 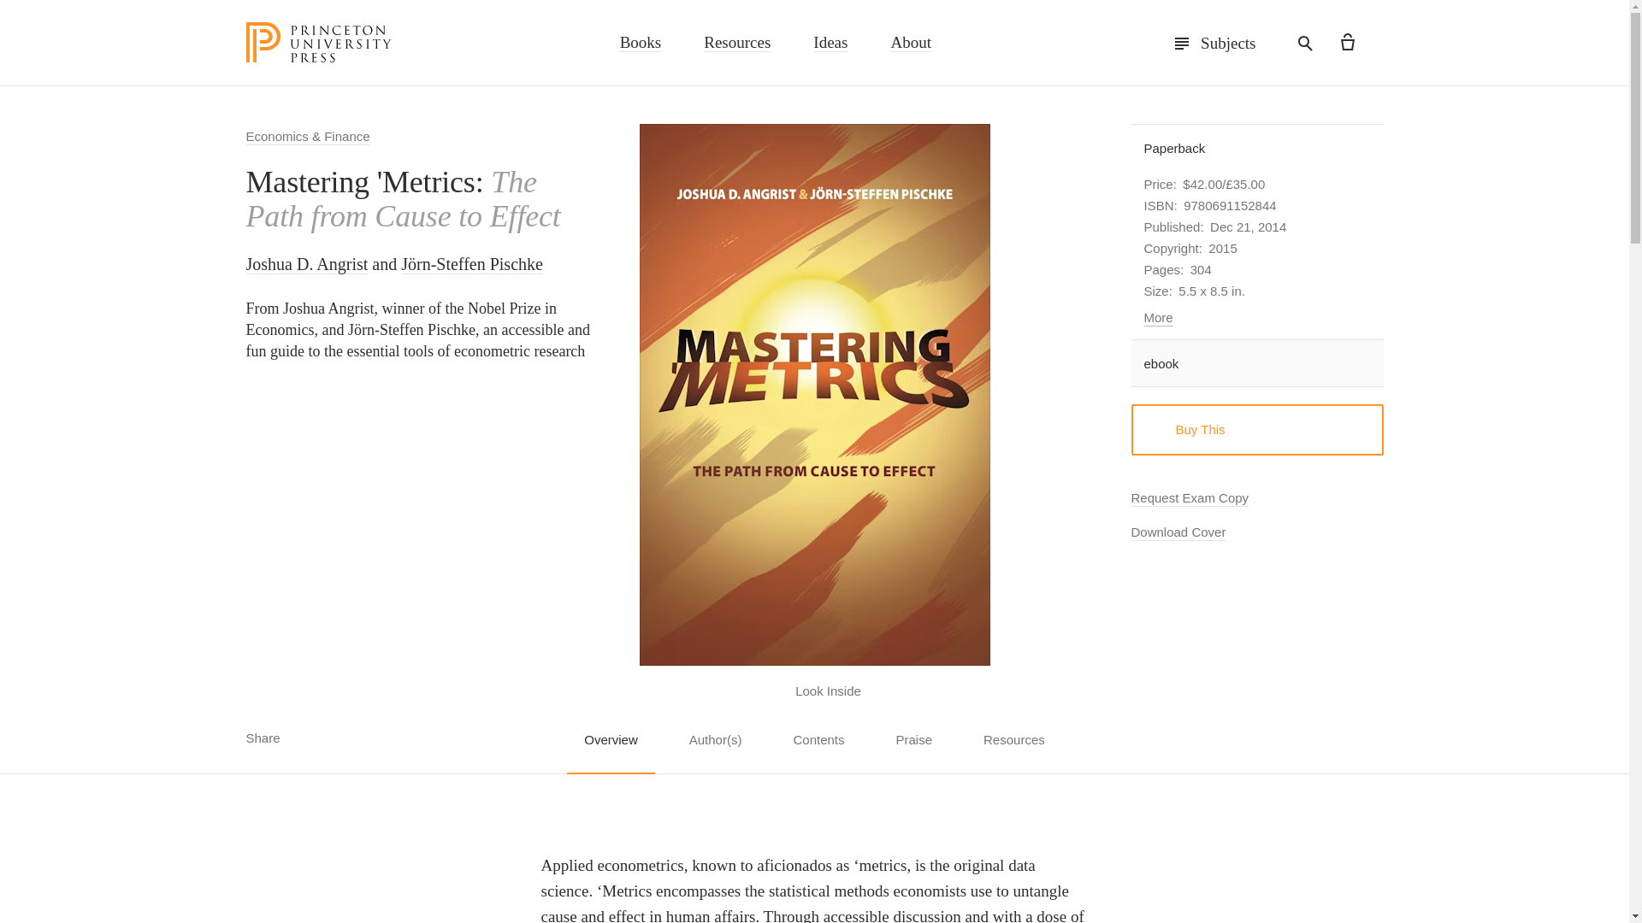 I want to click on Request Exam Copy, so click(x=1189, y=501).